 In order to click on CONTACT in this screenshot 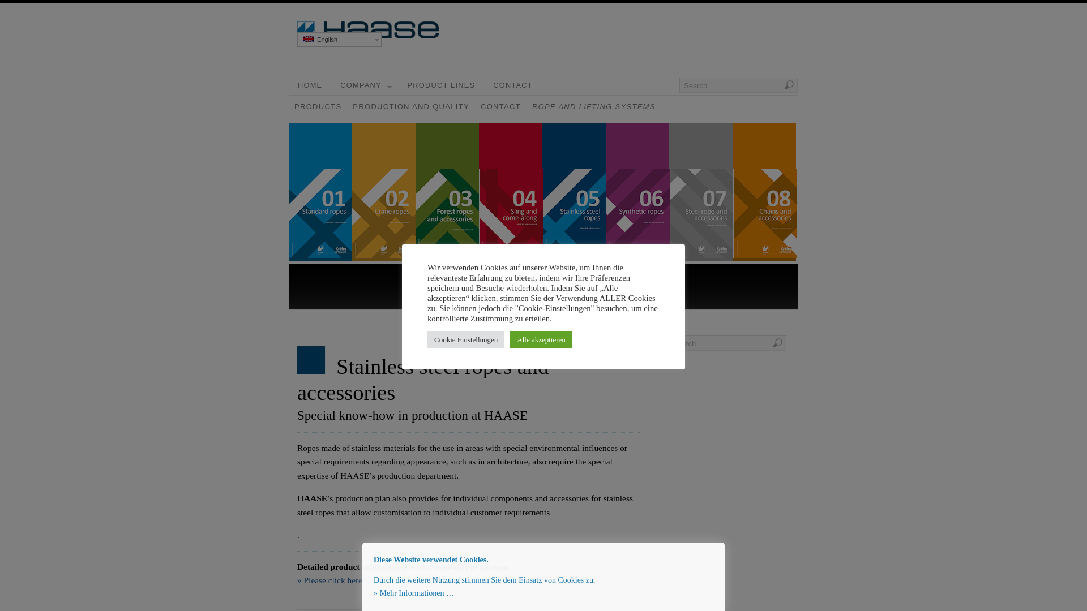, I will do `click(500, 106)`.